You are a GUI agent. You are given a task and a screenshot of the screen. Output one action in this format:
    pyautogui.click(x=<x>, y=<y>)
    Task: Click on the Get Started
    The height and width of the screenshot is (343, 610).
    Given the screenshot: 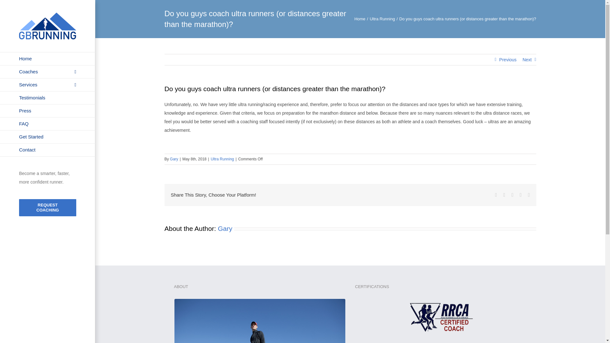 What is the action you would take?
    pyautogui.click(x=48, y=137)
    